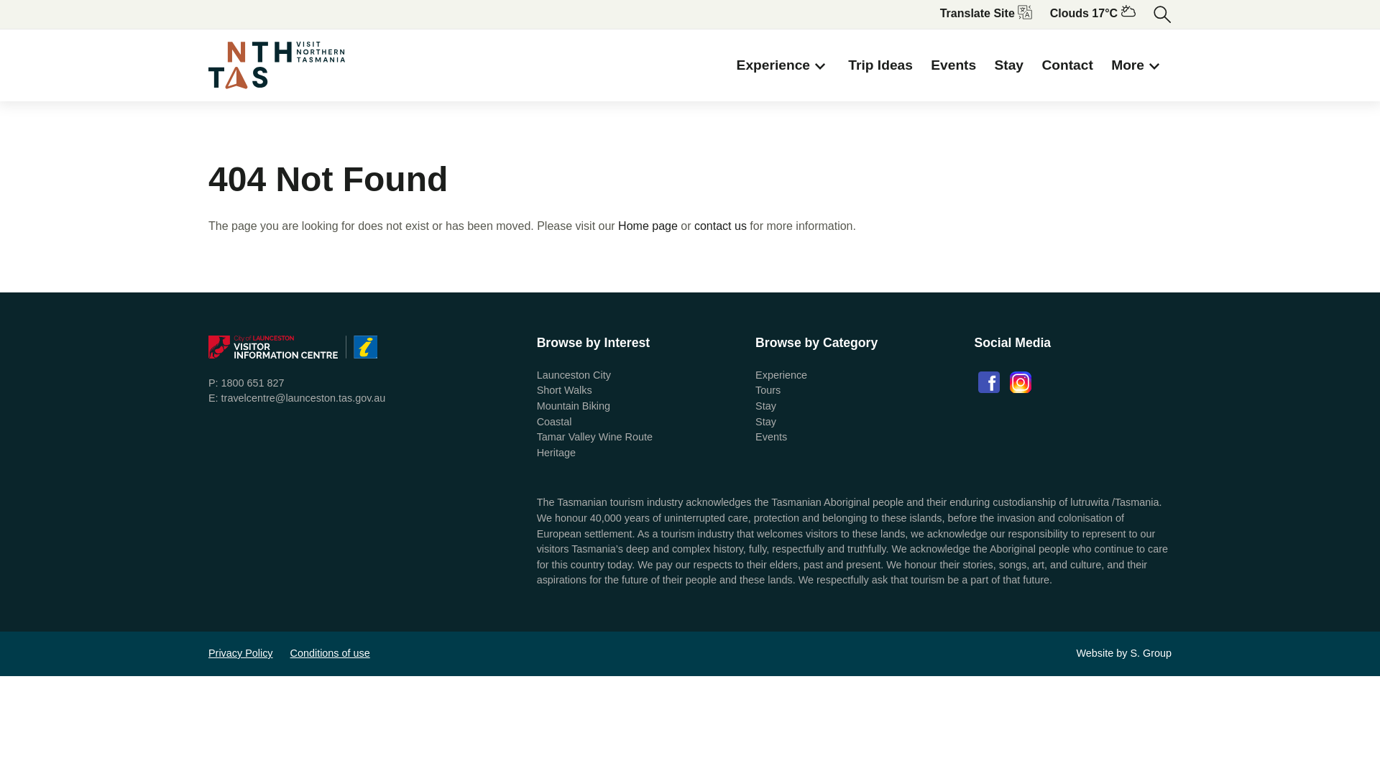  Describe the element at coordinates (1009, 65) in the screenshot. I see `Stay` at that location.